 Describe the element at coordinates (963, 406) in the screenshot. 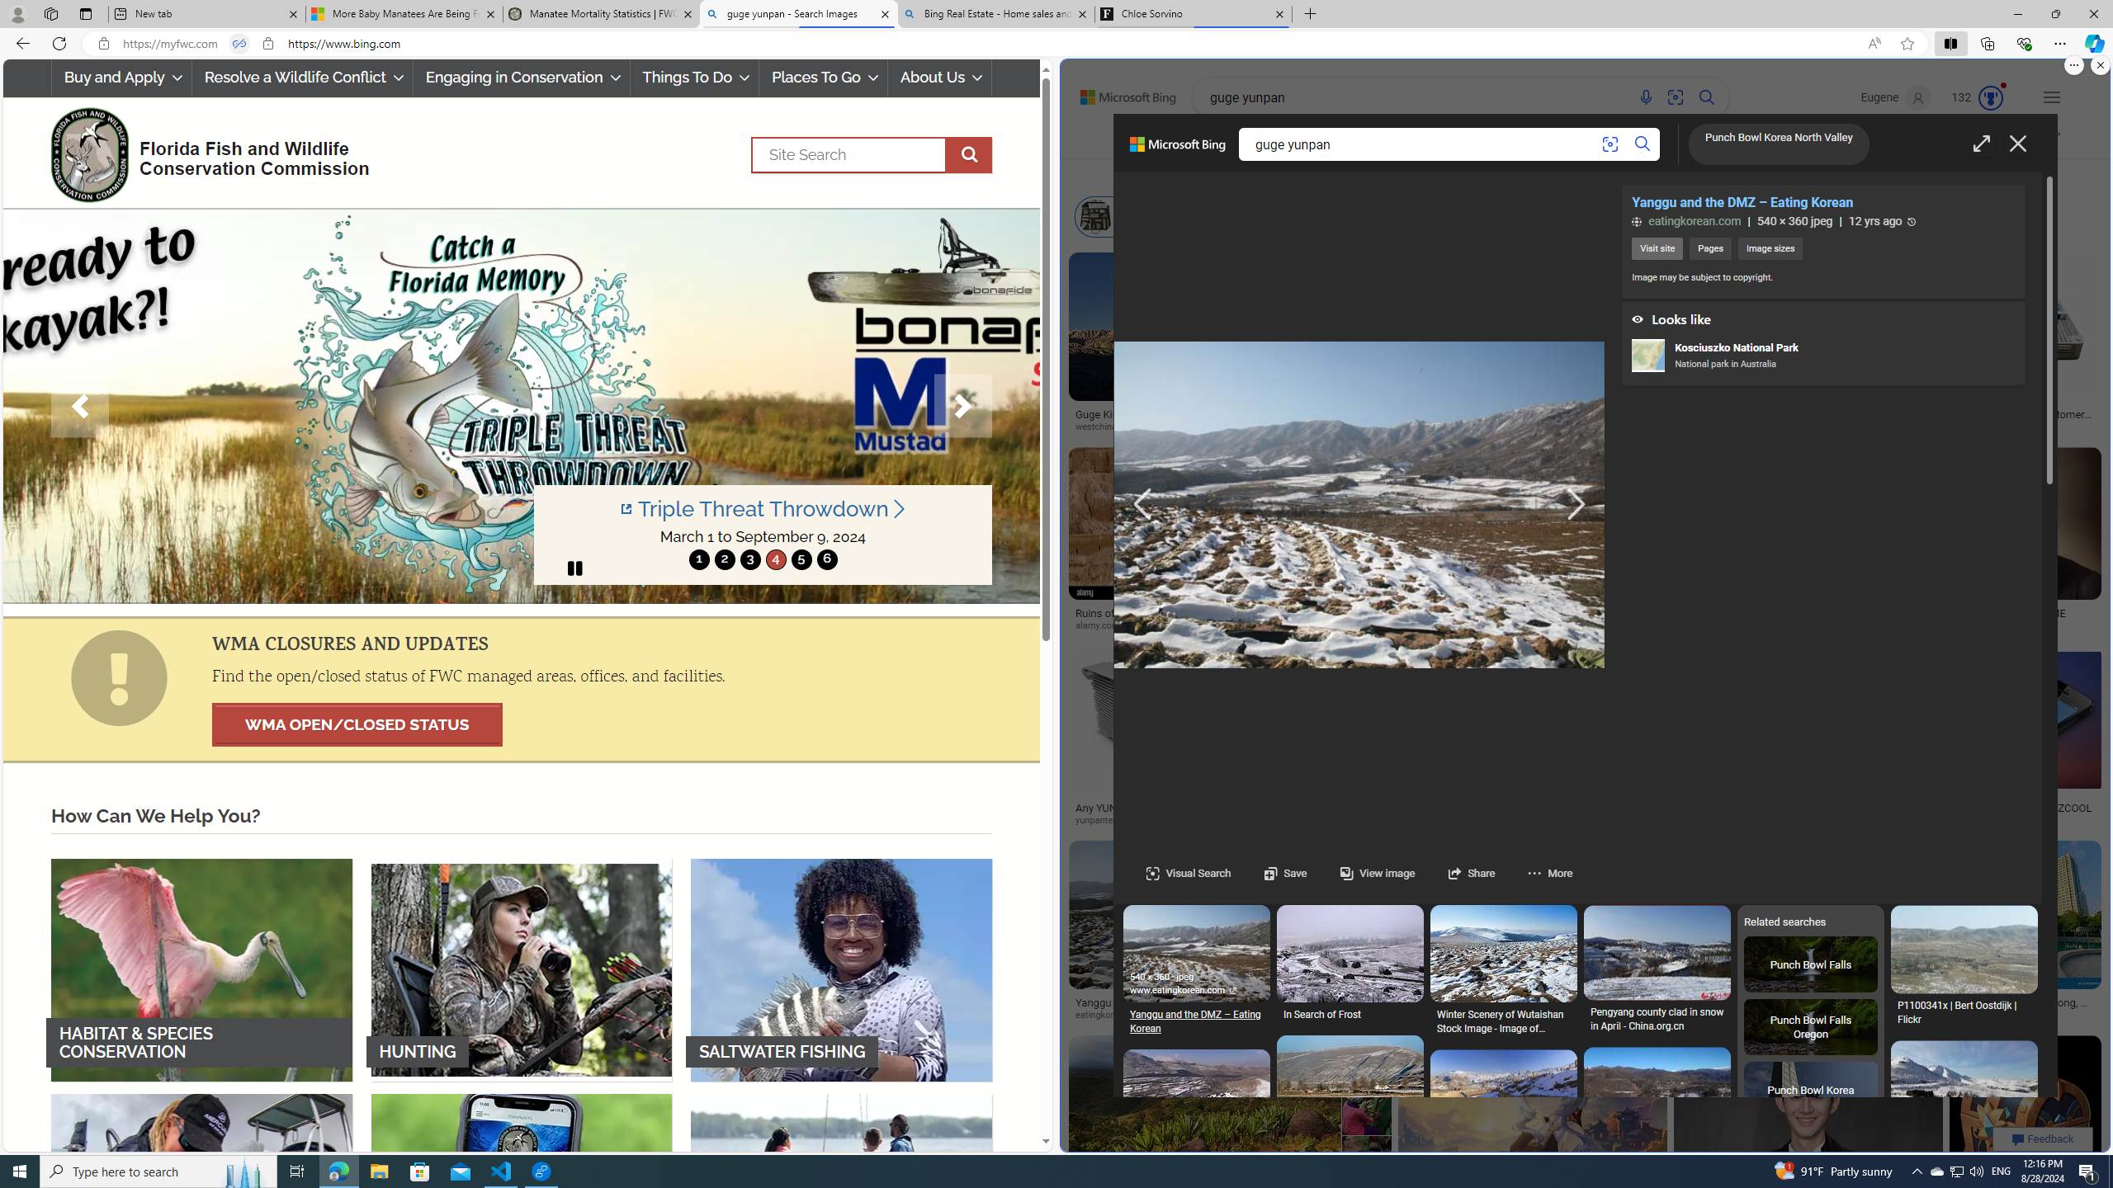

I see `Next` at that location.